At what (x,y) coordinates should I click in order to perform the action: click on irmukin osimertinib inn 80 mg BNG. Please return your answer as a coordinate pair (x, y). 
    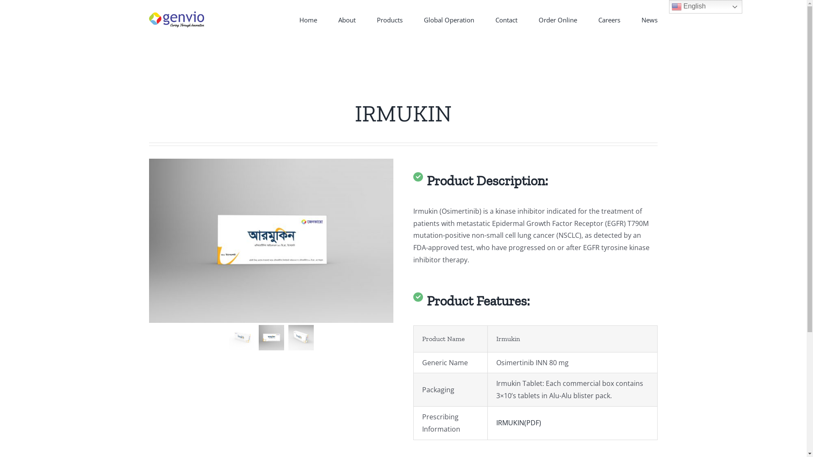
    Looking at the image, I should click on (271, 241).